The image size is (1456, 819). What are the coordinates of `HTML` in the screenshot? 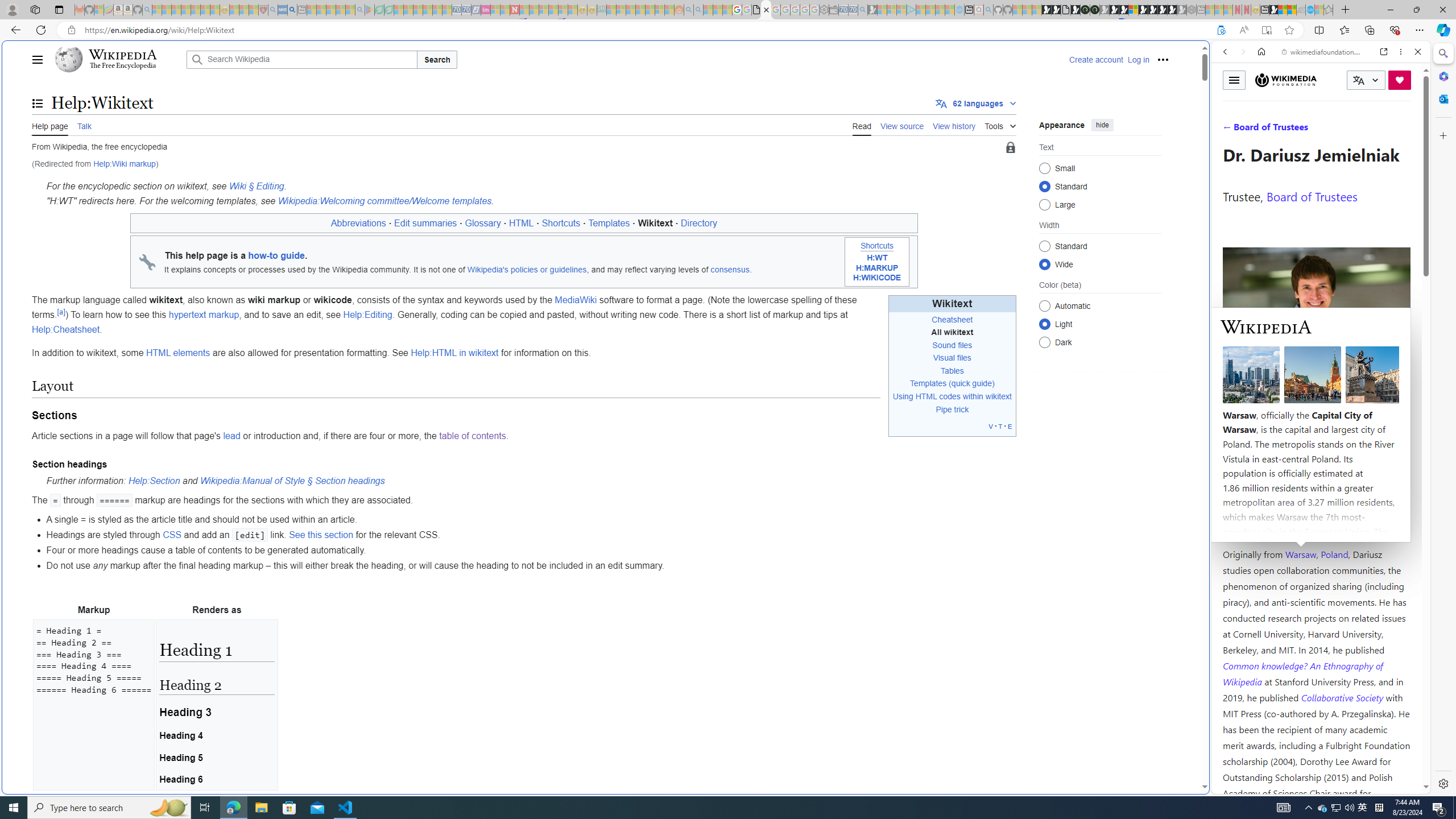 It's located at (521, 223).